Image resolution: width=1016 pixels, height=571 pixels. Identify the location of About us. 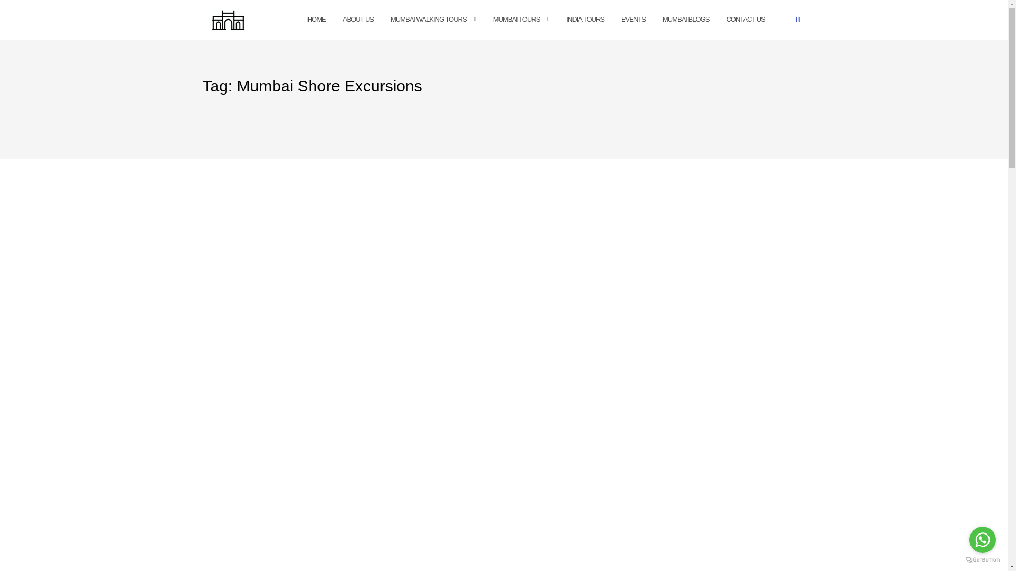
(358, 19).